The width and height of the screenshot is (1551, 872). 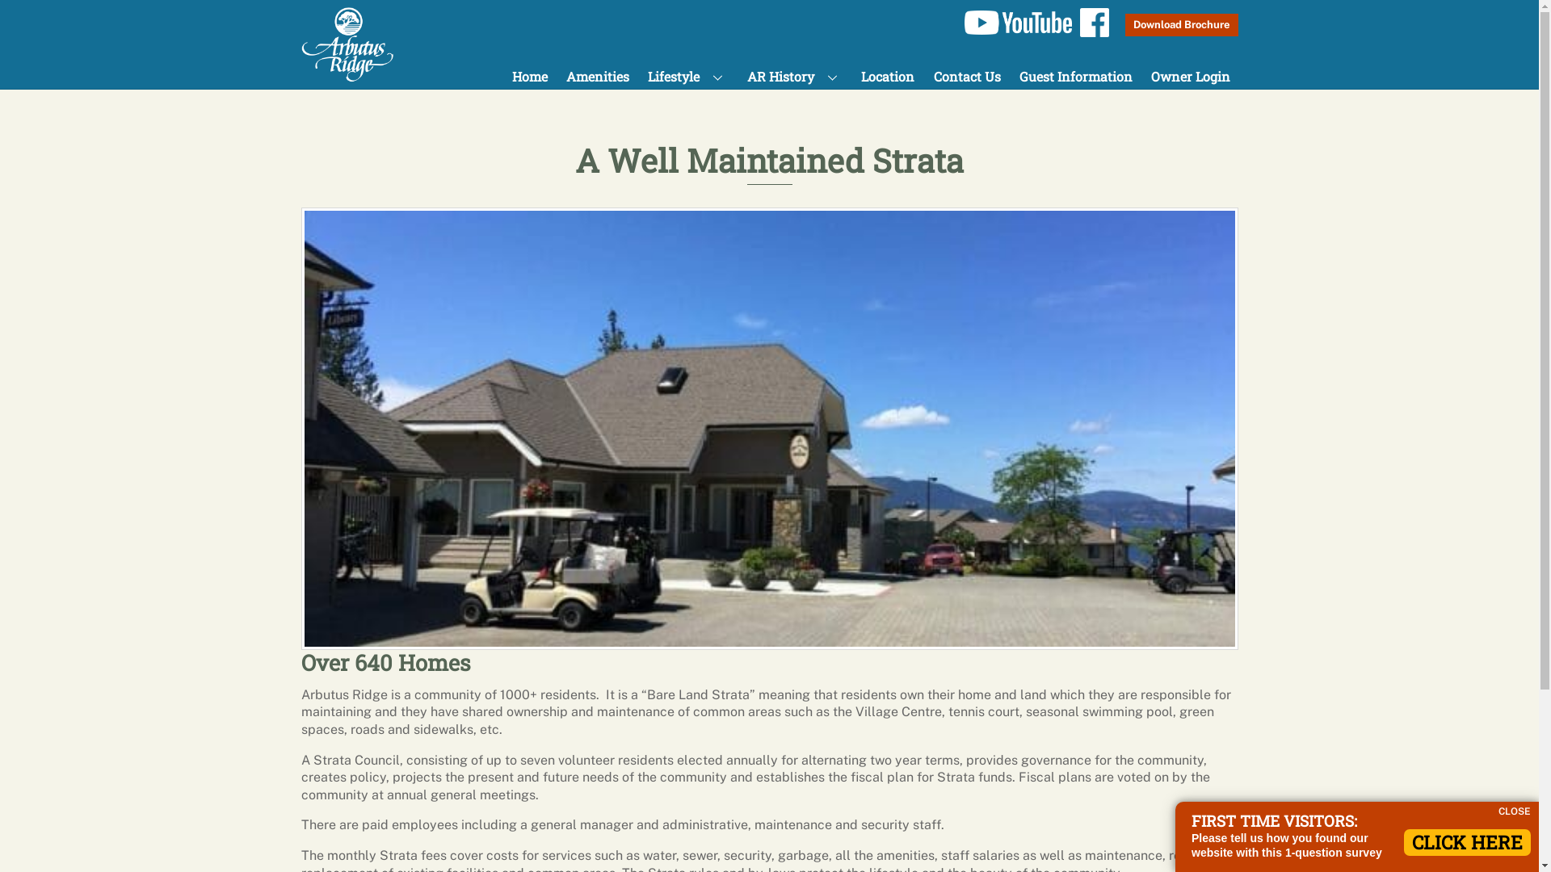 What do you see at coordinates (598, 76) in the screenshot?
I see `Amenities` at bounding box center [598, 76].